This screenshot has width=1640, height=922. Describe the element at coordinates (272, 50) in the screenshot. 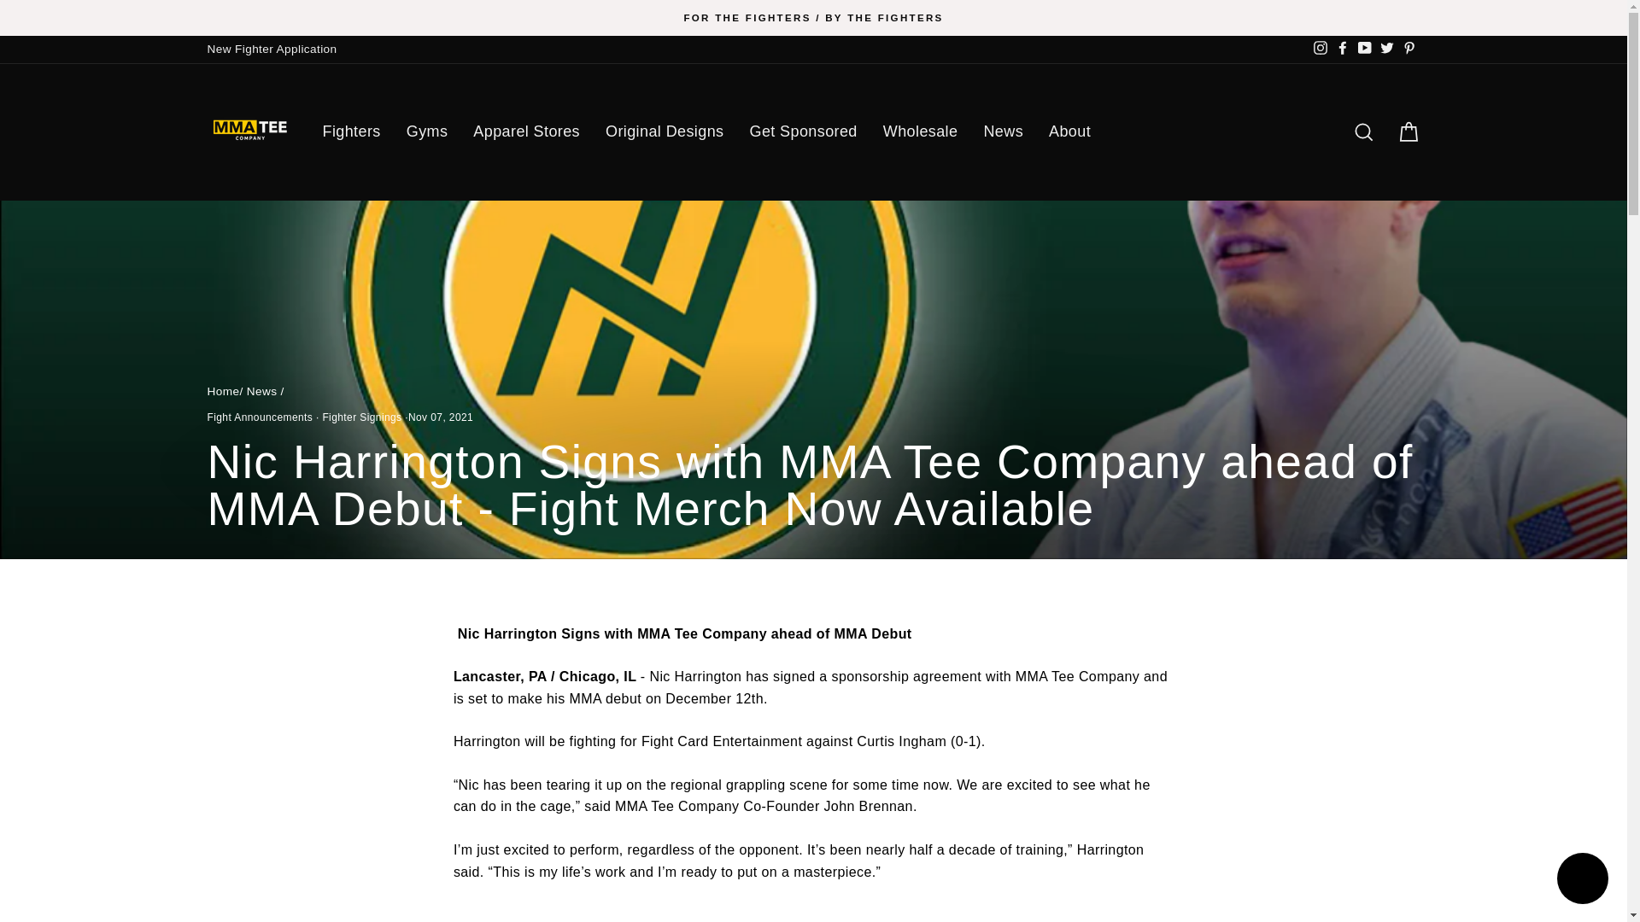

I see `New Fighter Application` at that location.